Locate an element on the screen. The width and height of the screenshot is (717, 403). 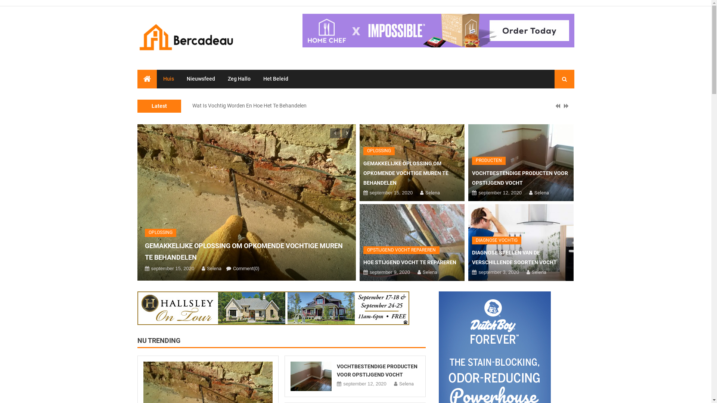
Selena is located at coordinates (406, 384).